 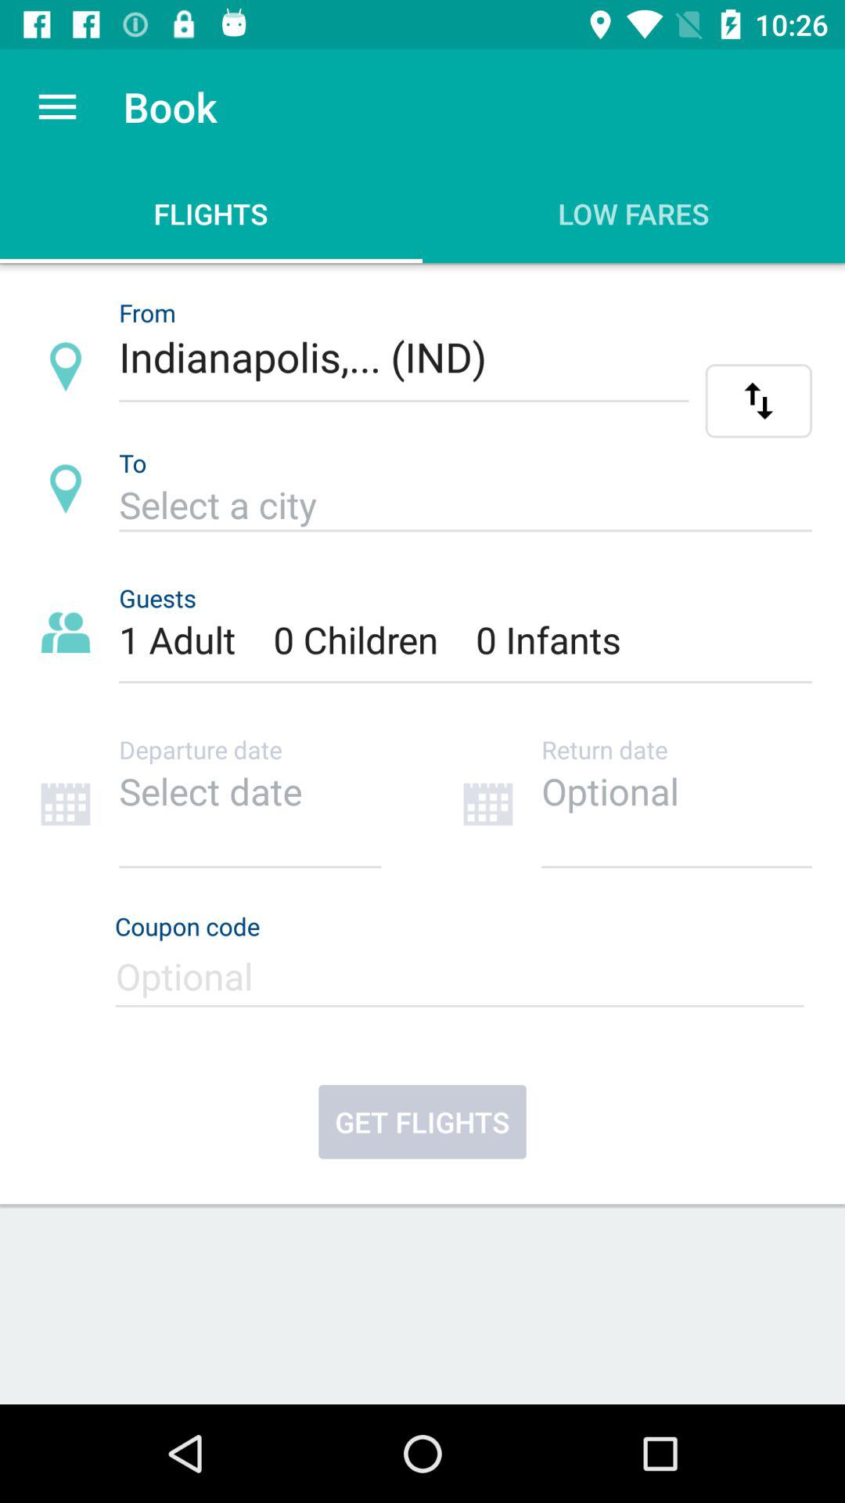 What do you see at coordinates (422, 1122) in the screenshot?
I see `tap get flights item` at bounding box center [422, 1122].